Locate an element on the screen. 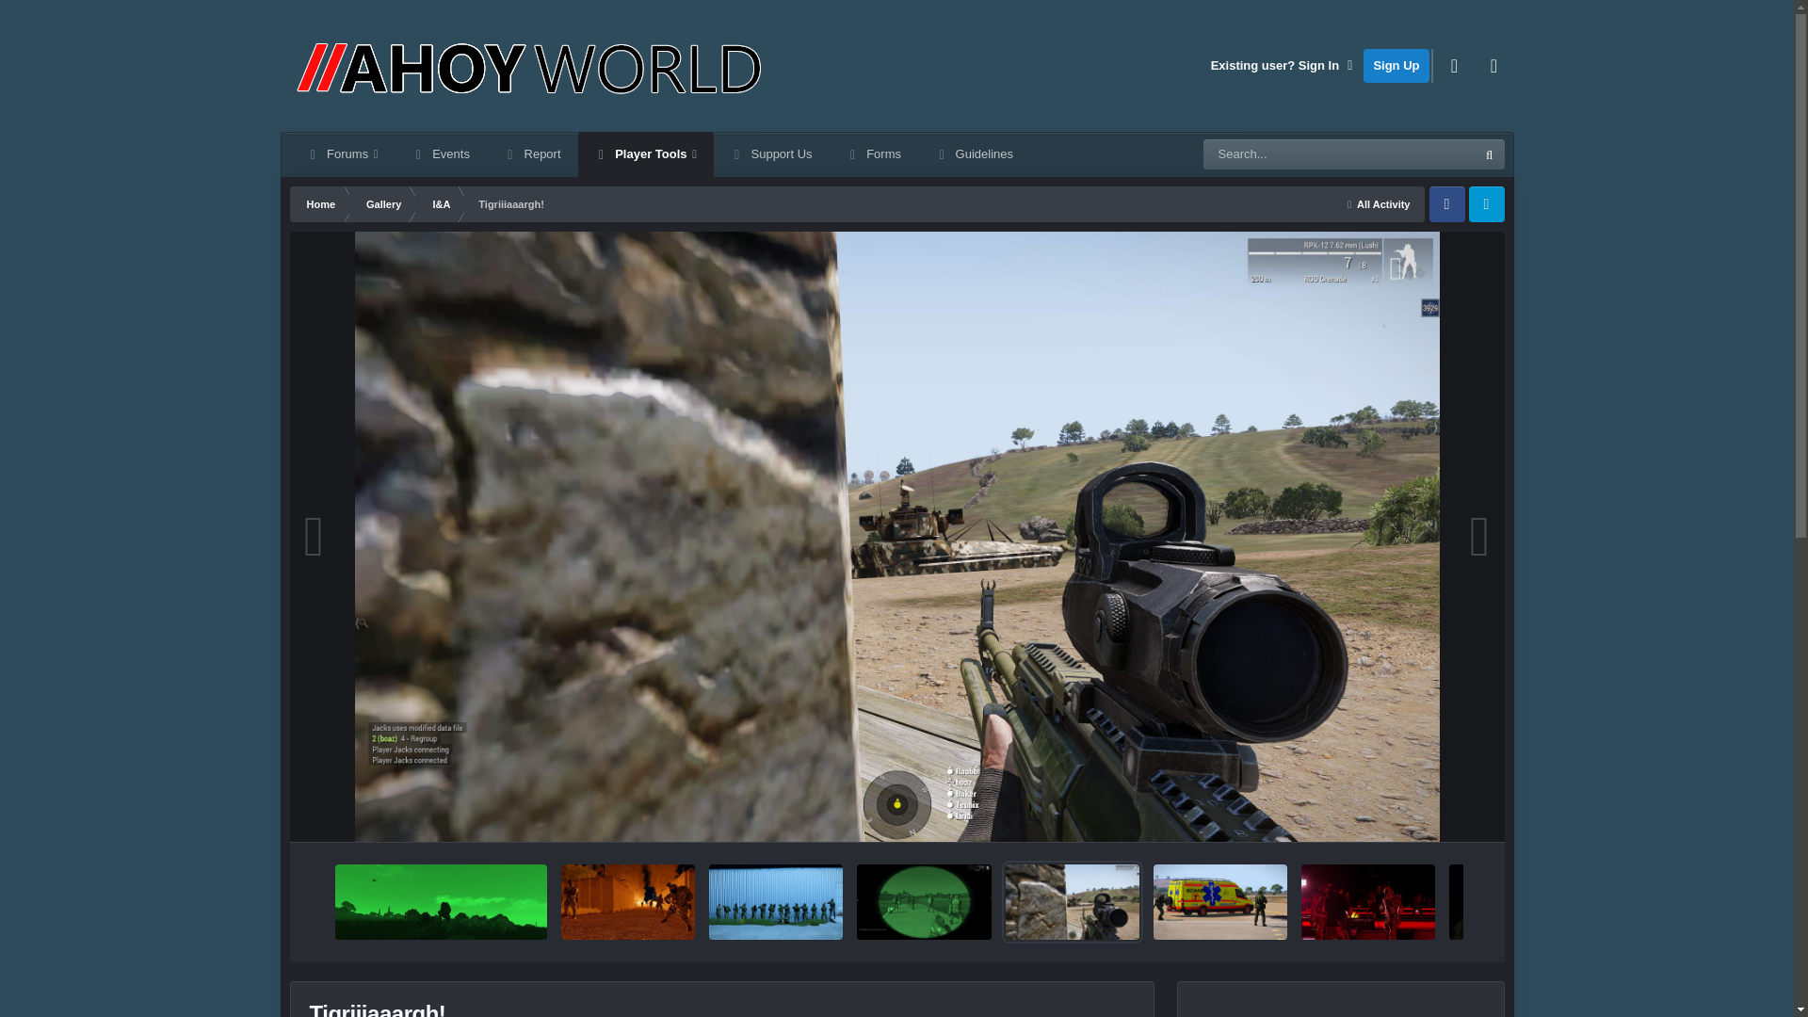 The width and height of the screenshot is (1808, 1017). Home is located at coordinates (320, 203).